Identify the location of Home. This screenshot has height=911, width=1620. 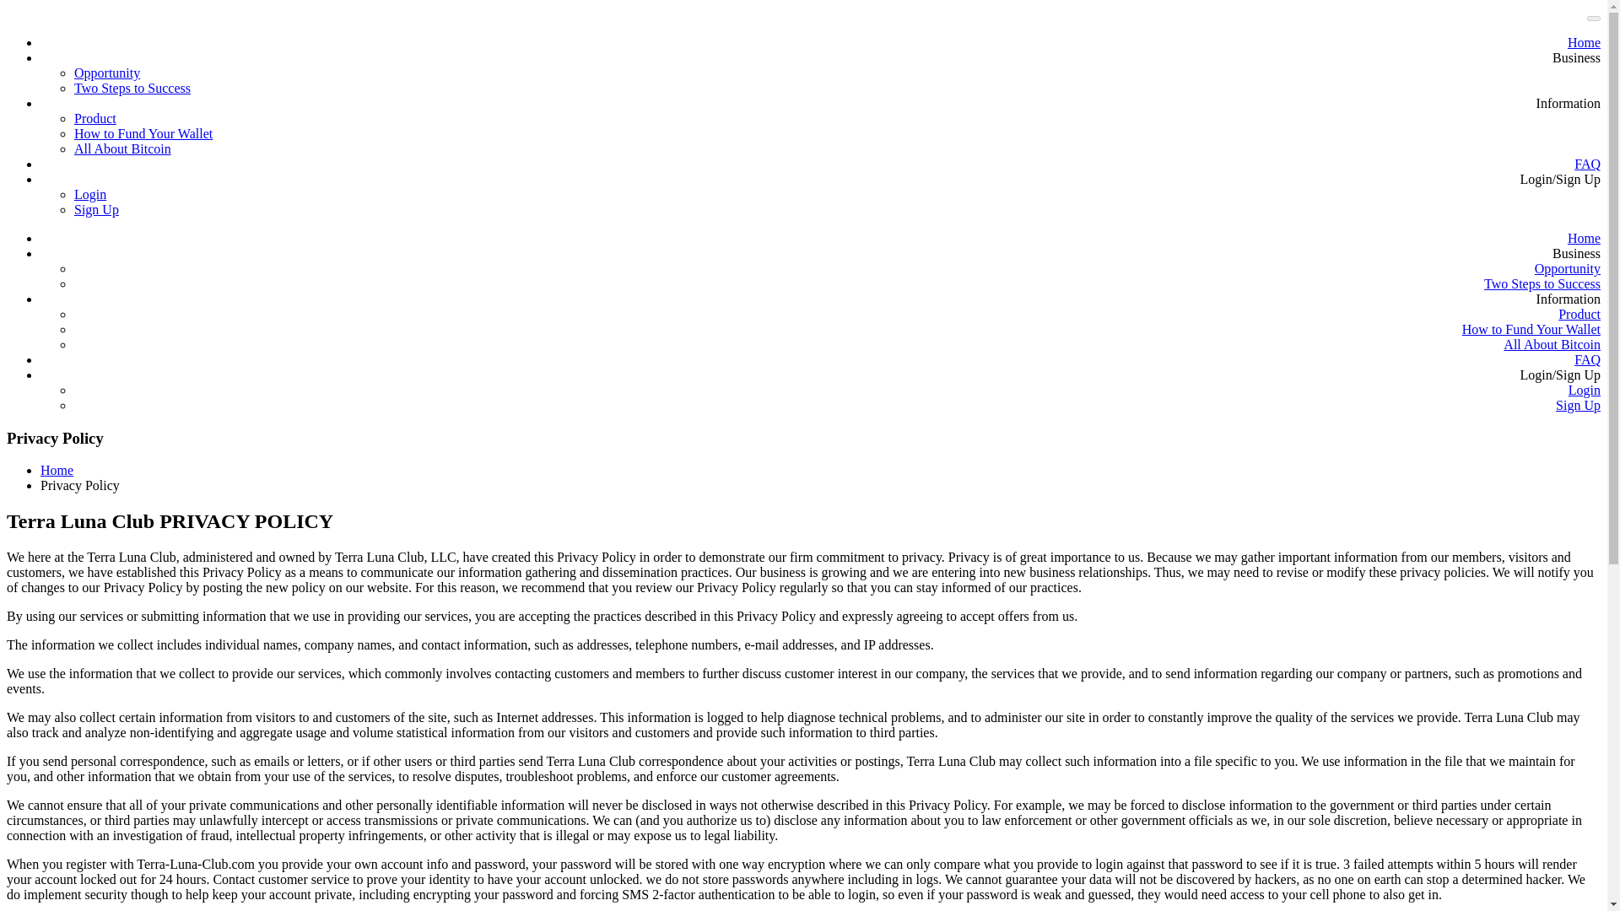
(57, 469).